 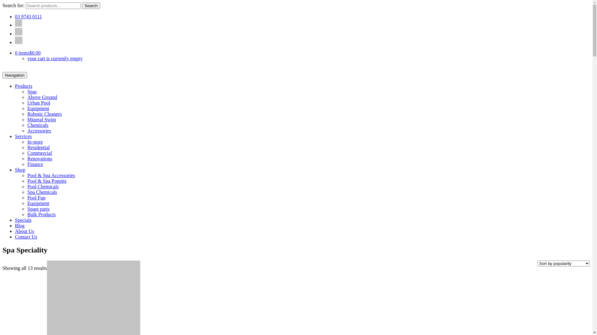 What do you see at coordinates (38, 203) in the screenshot?
I see `Equipment` at bounding box center [38, 203].